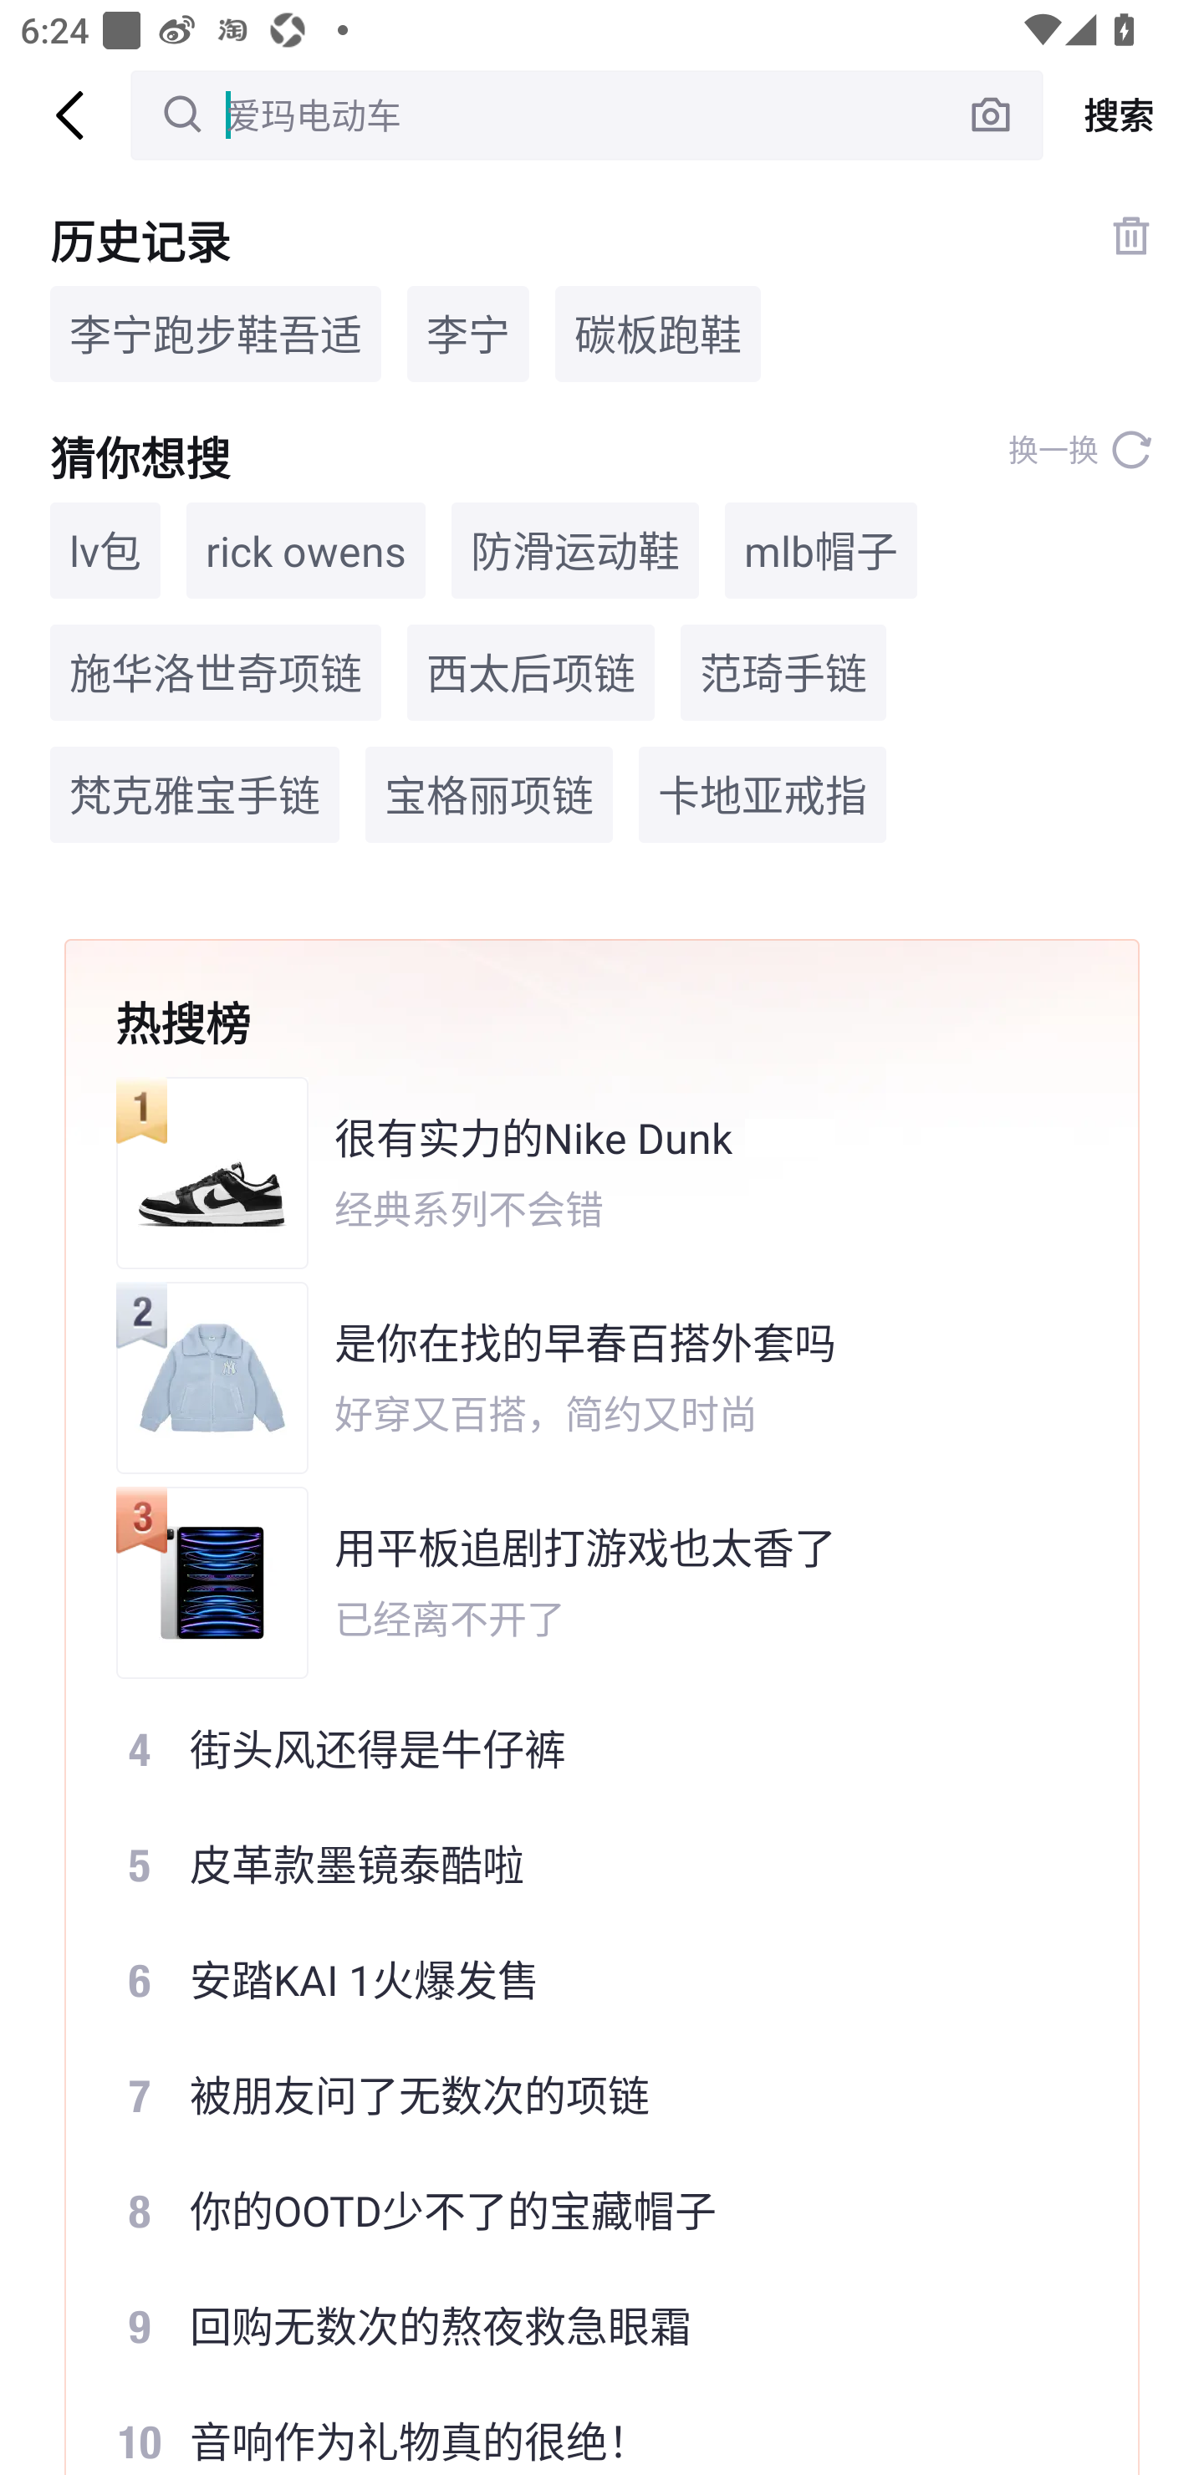 This screenshot has height=2475, width=1204. What do you see at coordinates (582, 1865) in the screenshot?
I see `5 皮革款墨镜泰酷啦` at bounding box center [582, 1865].